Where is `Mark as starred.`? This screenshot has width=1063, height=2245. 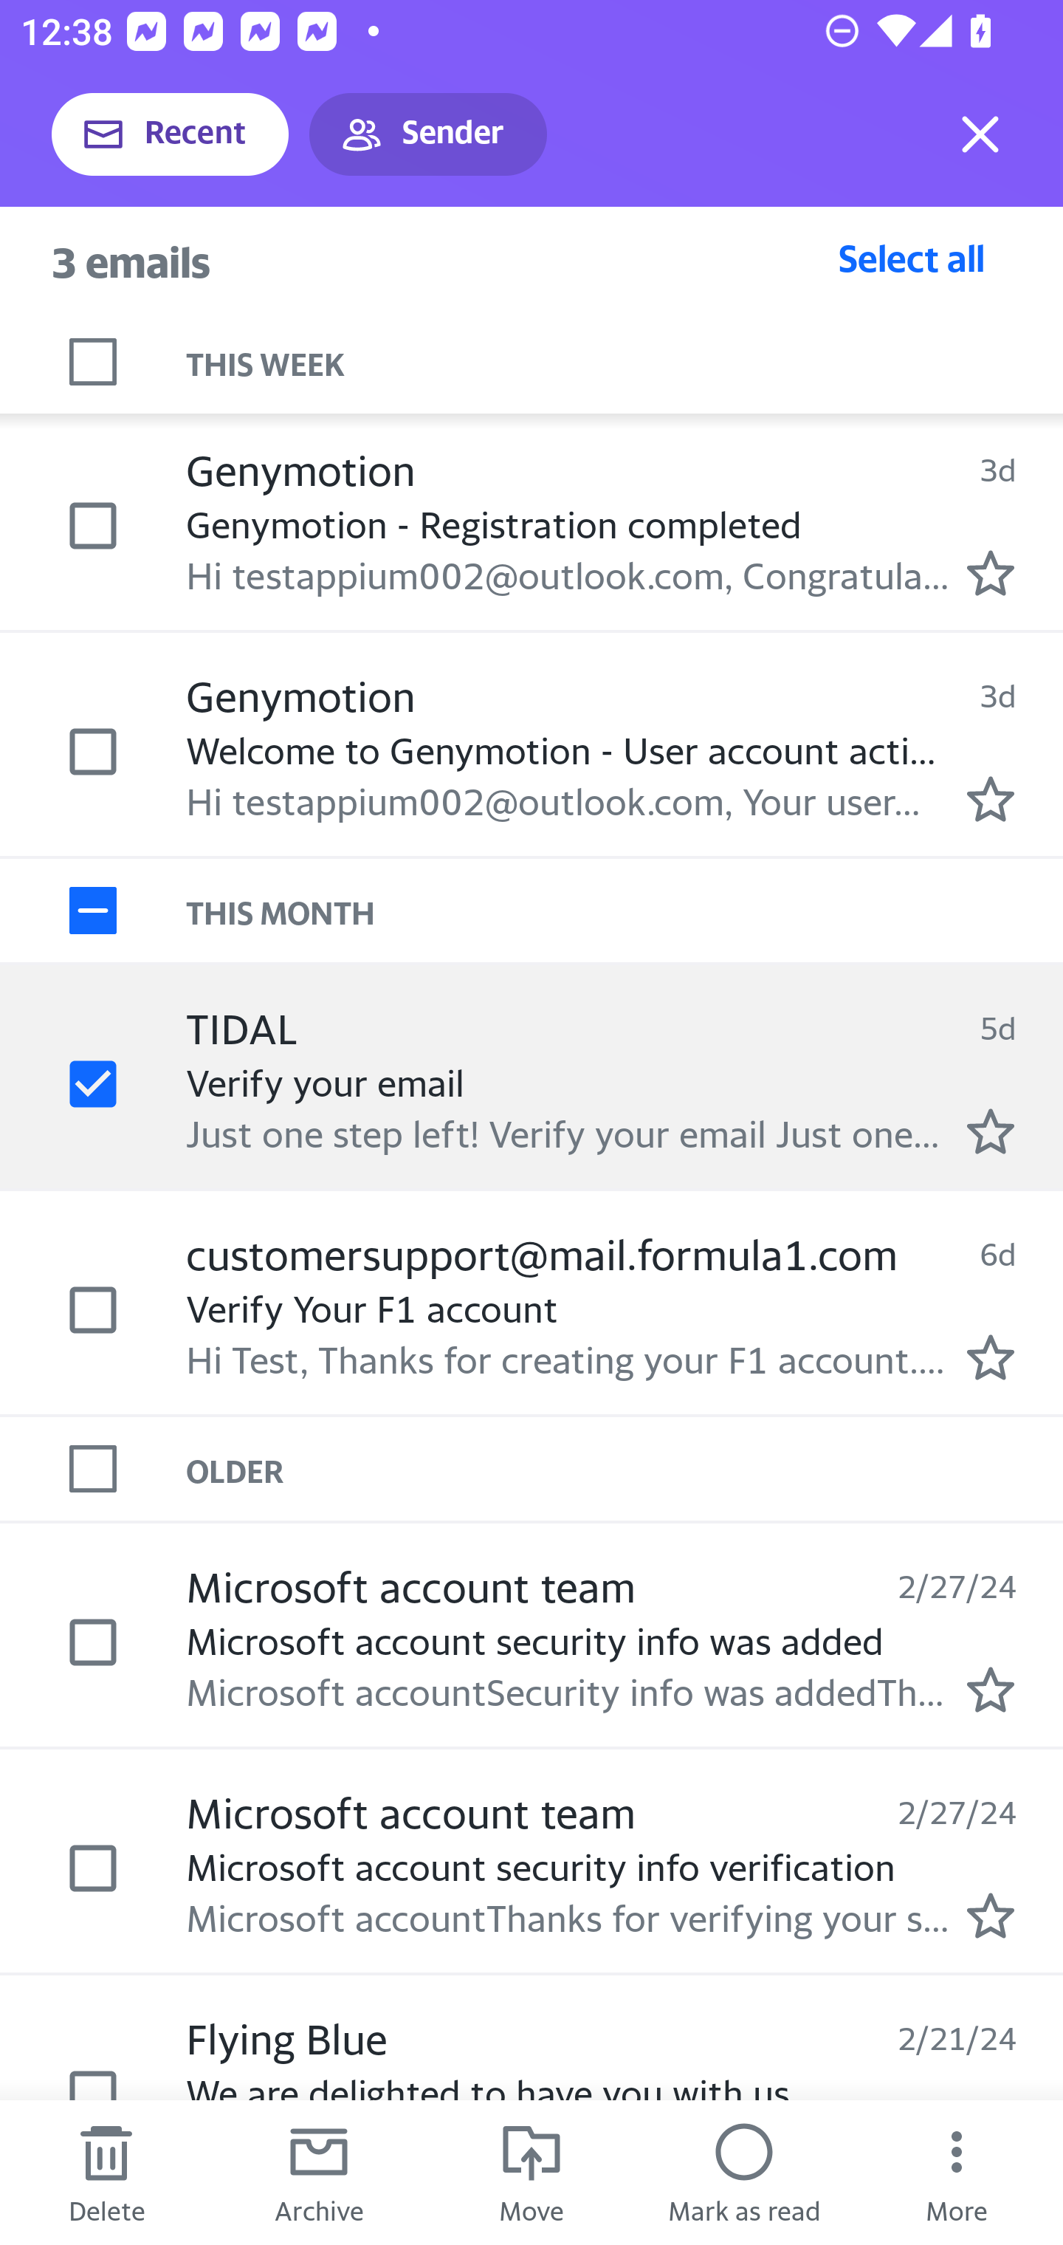 Mark as starred. is located at coordinates (991, 573).